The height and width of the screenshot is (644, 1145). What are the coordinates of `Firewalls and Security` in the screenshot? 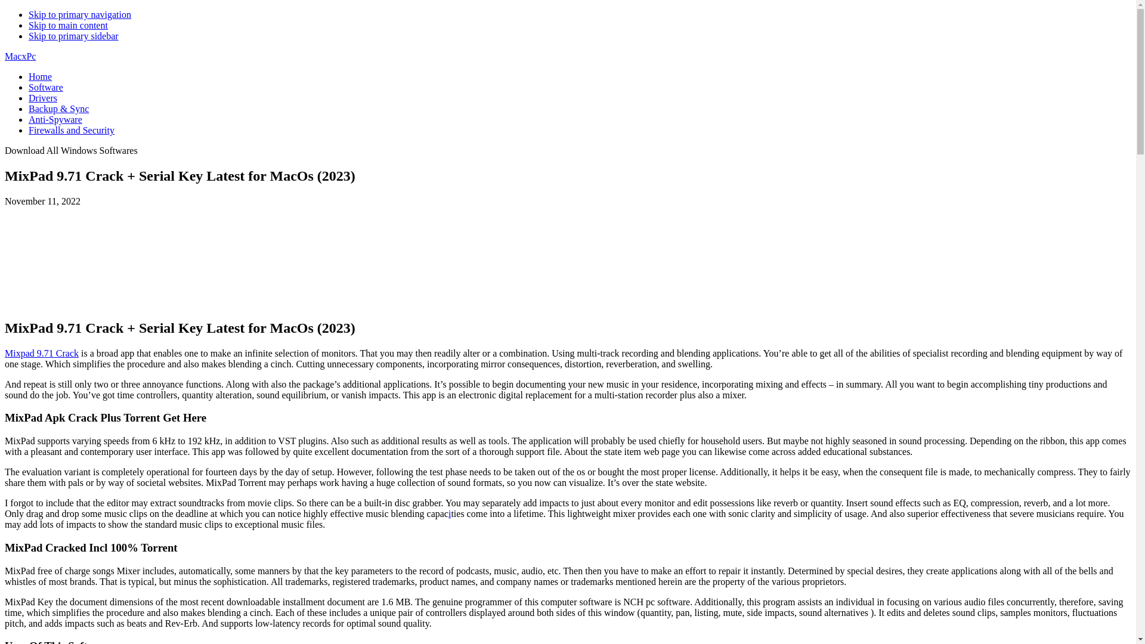 It's located at (72, 130).